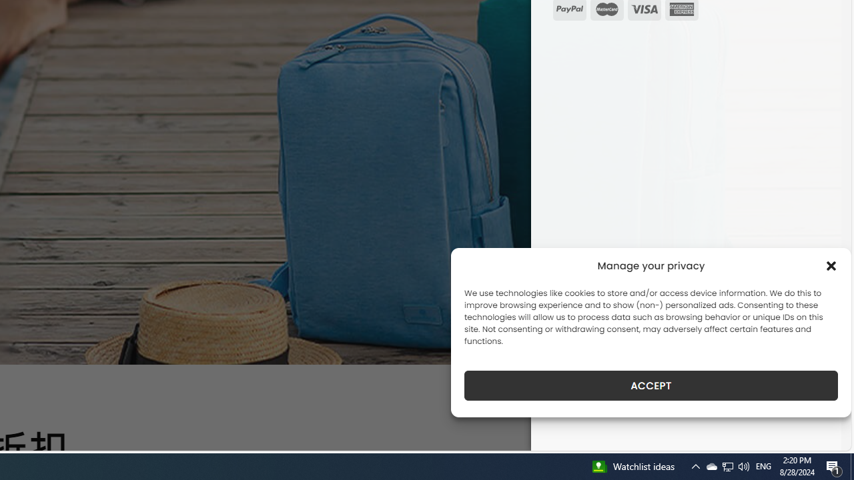 This screenshot has height=480, width=854. What do you see at coordinates (831, 265) in the screenshot?
I see `Class: cmplz-close` at bounding box center [831, 265].